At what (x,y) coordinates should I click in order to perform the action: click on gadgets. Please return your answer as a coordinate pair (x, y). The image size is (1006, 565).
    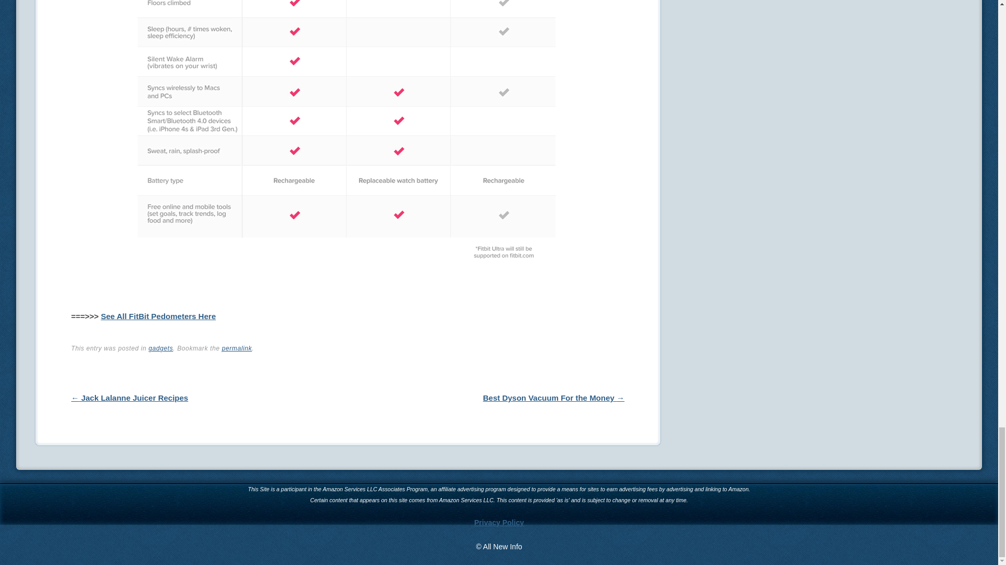
    Looking at the image, I should click on (160, 348).